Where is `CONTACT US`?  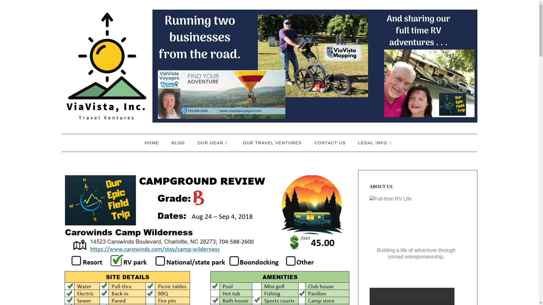
CONTACT US is located at coordinates (330, 143).